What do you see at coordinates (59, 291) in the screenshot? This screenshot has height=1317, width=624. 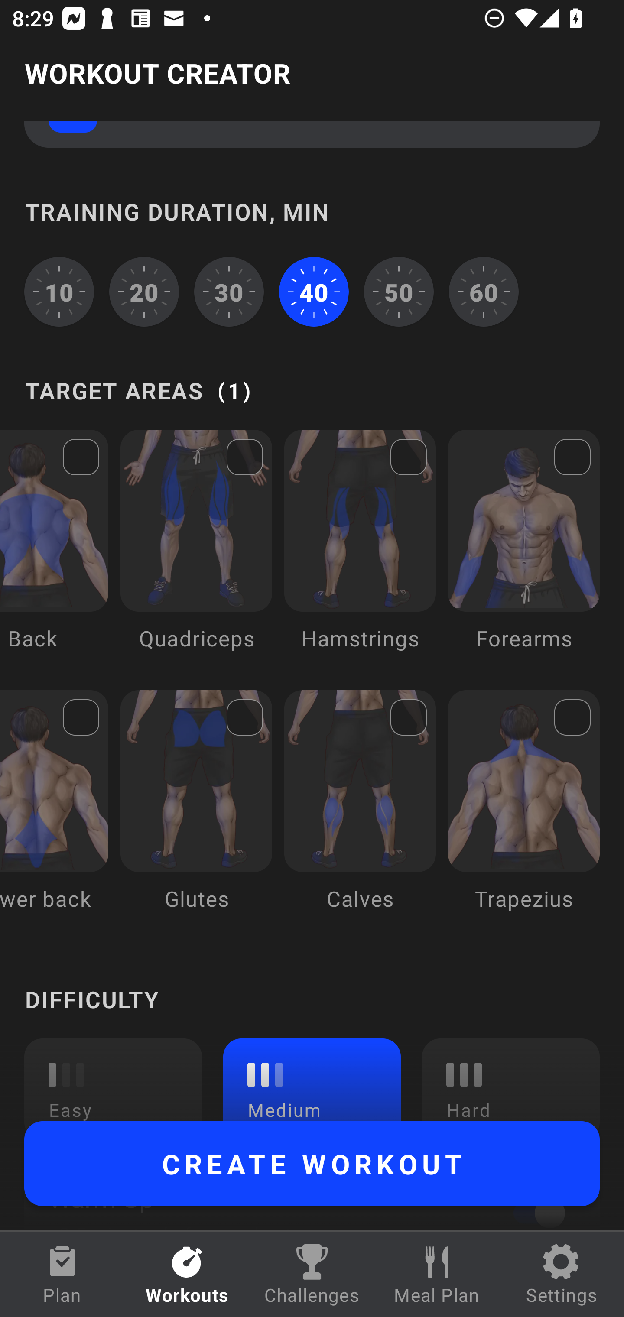 I see `10` at bounding box center [59, 291].